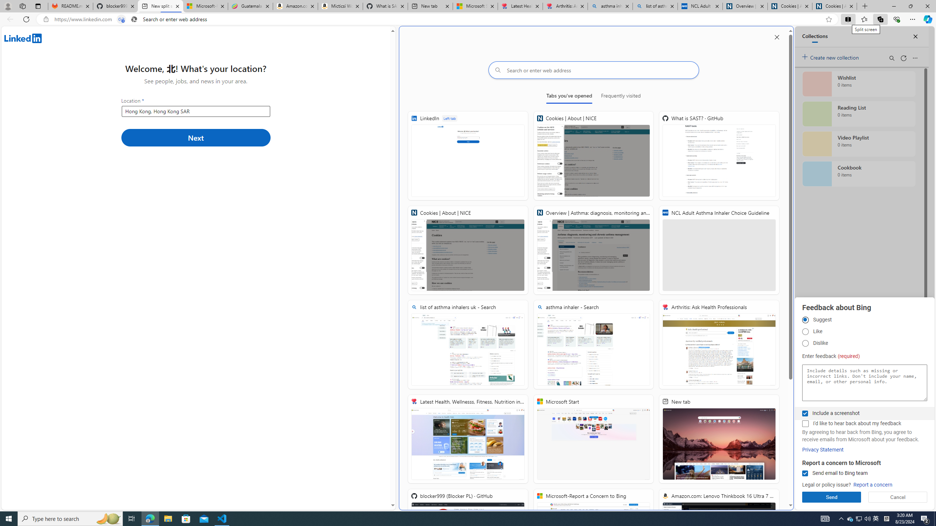  Describe the element at coordinates (898, 497) in the screenshot. I see `Cancel` at that location.